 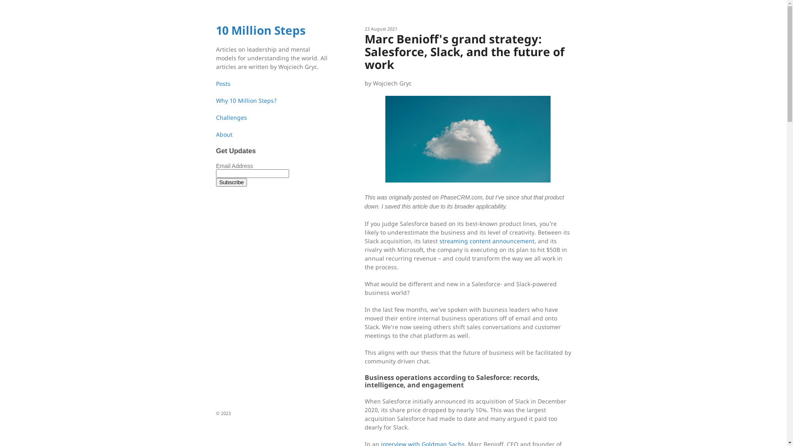 I want to click on Posts, so click(x=223, y=83).